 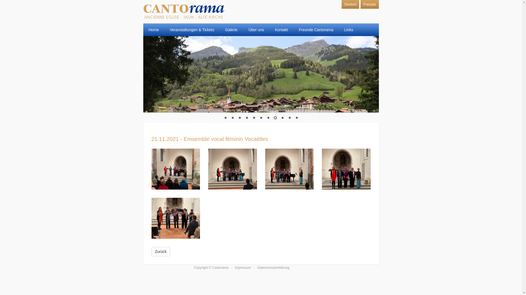 What do you see at coordinates (297, 118) in the screenshot?
I see `11` at bounding box center [297, 118].